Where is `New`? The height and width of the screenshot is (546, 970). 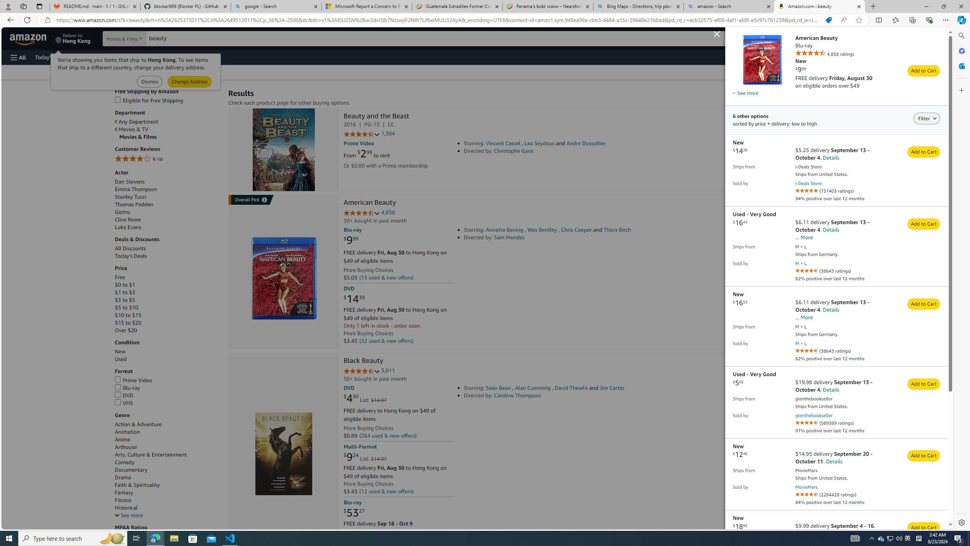 New is located at coordinates (167, 351).